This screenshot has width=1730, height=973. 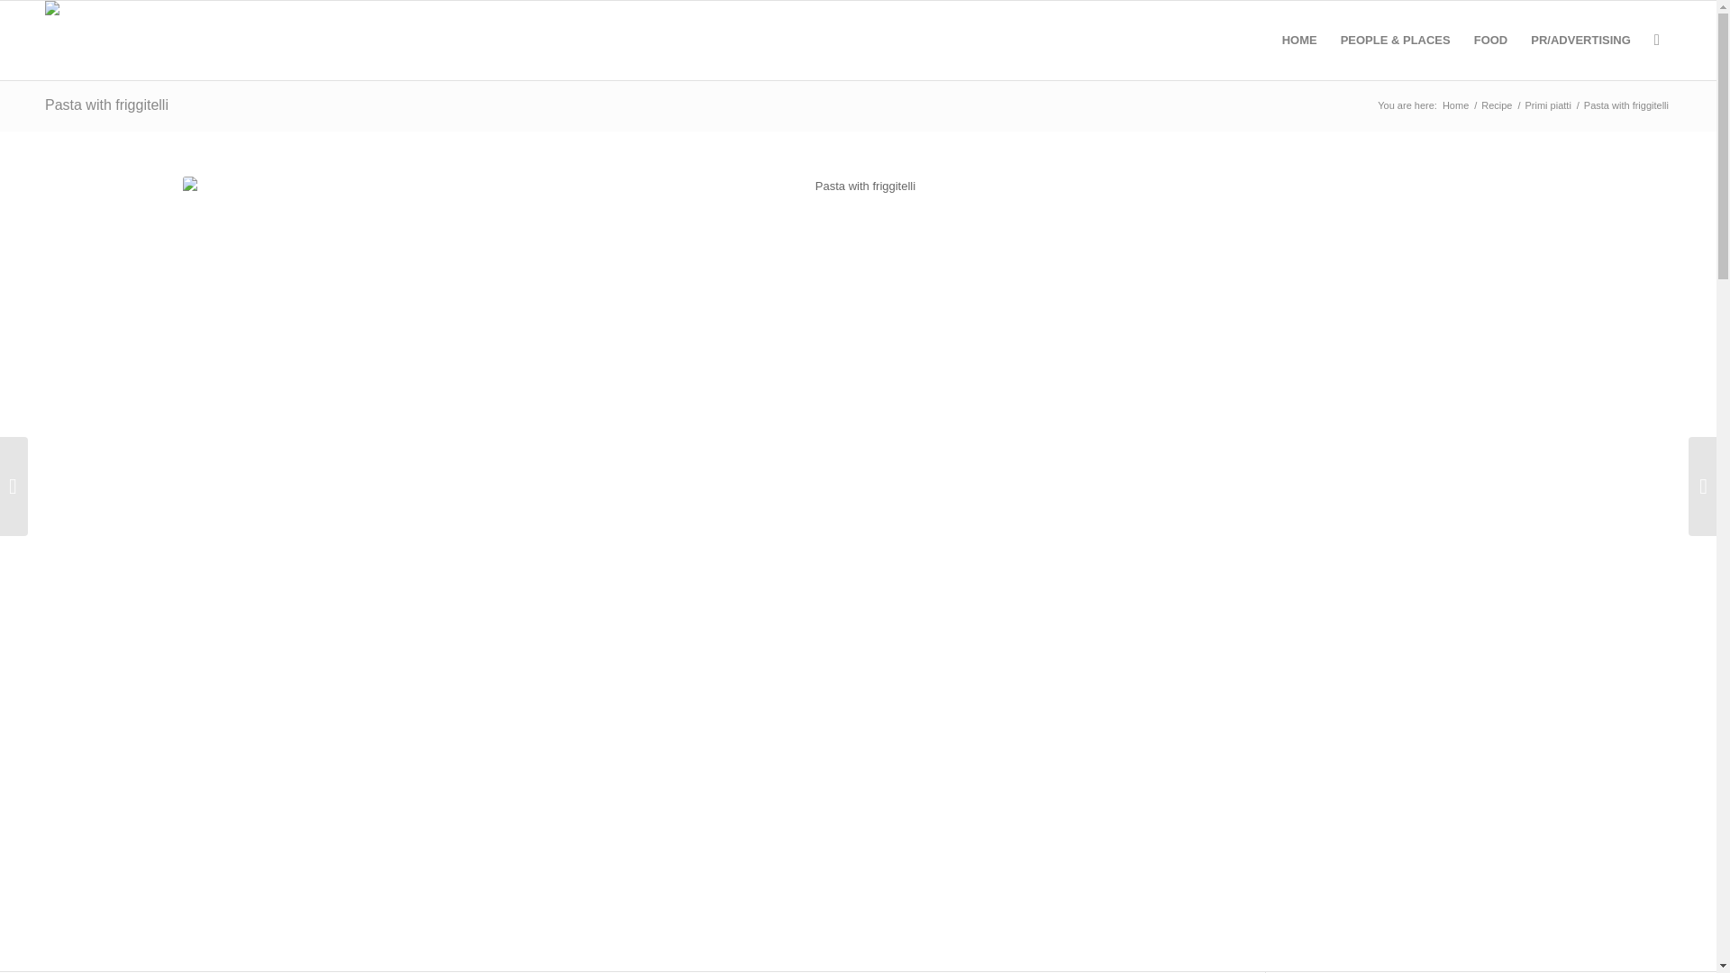 I want to click on logo, so click(x=85, y=14).